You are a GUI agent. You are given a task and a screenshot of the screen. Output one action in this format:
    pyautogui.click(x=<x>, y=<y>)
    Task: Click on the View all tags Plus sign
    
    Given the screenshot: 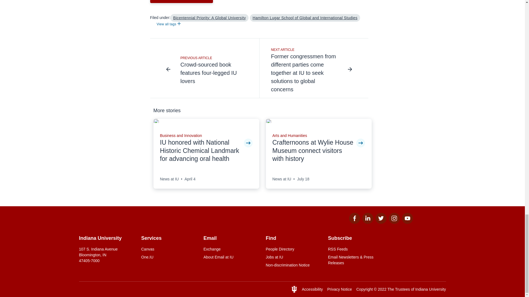 What is the action you would take?
    pyautogui.click(x=168, y=24)
    